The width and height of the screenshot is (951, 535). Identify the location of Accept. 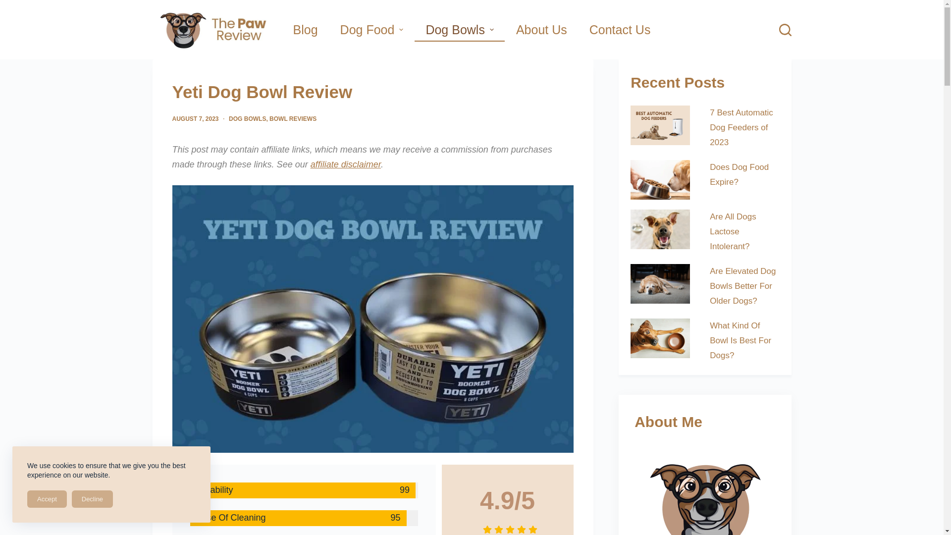
(47, 499).